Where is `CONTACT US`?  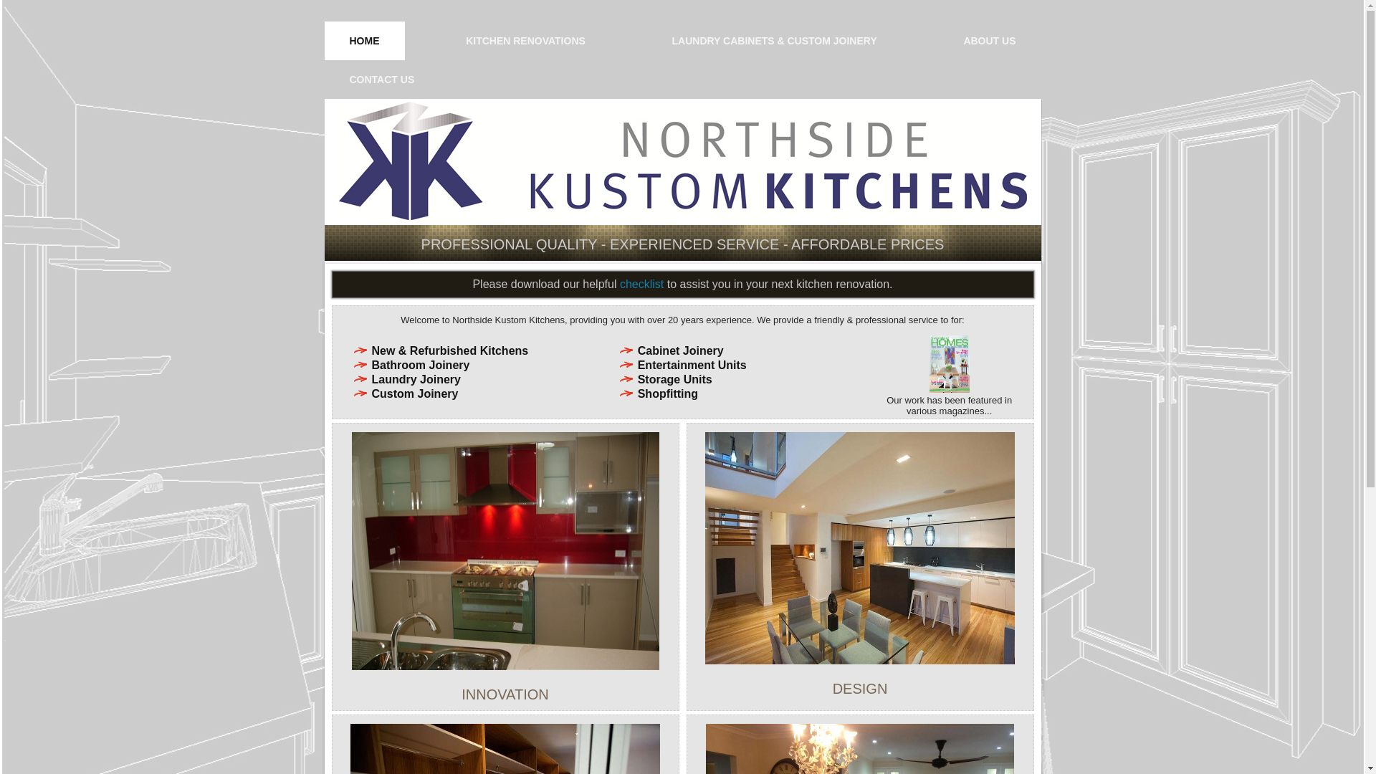 CONTACT US is located at coordinates (381, 80).